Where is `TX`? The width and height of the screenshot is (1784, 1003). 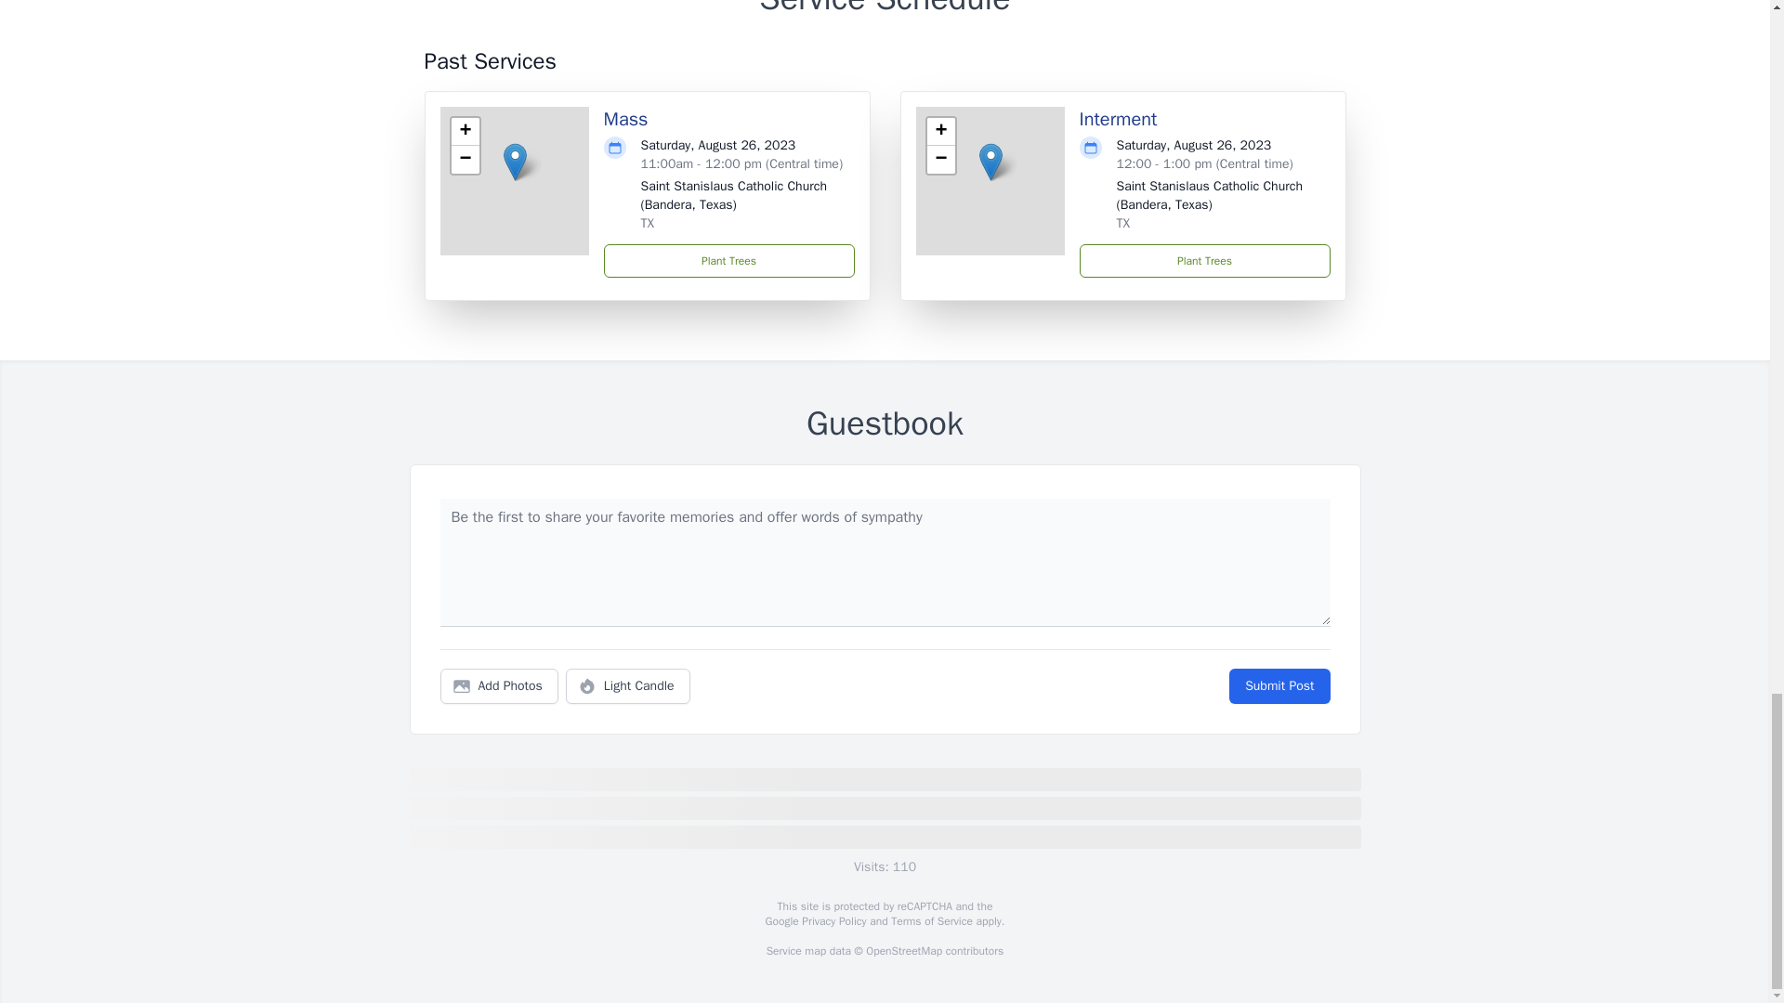 TX is located at coordinates (1123, 223).